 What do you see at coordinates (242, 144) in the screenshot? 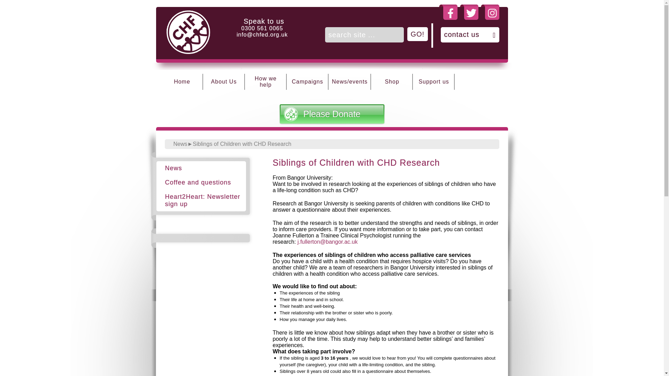
I see `Go to Siblings of Children with CHD Research.` at bounding box center [242, 144].